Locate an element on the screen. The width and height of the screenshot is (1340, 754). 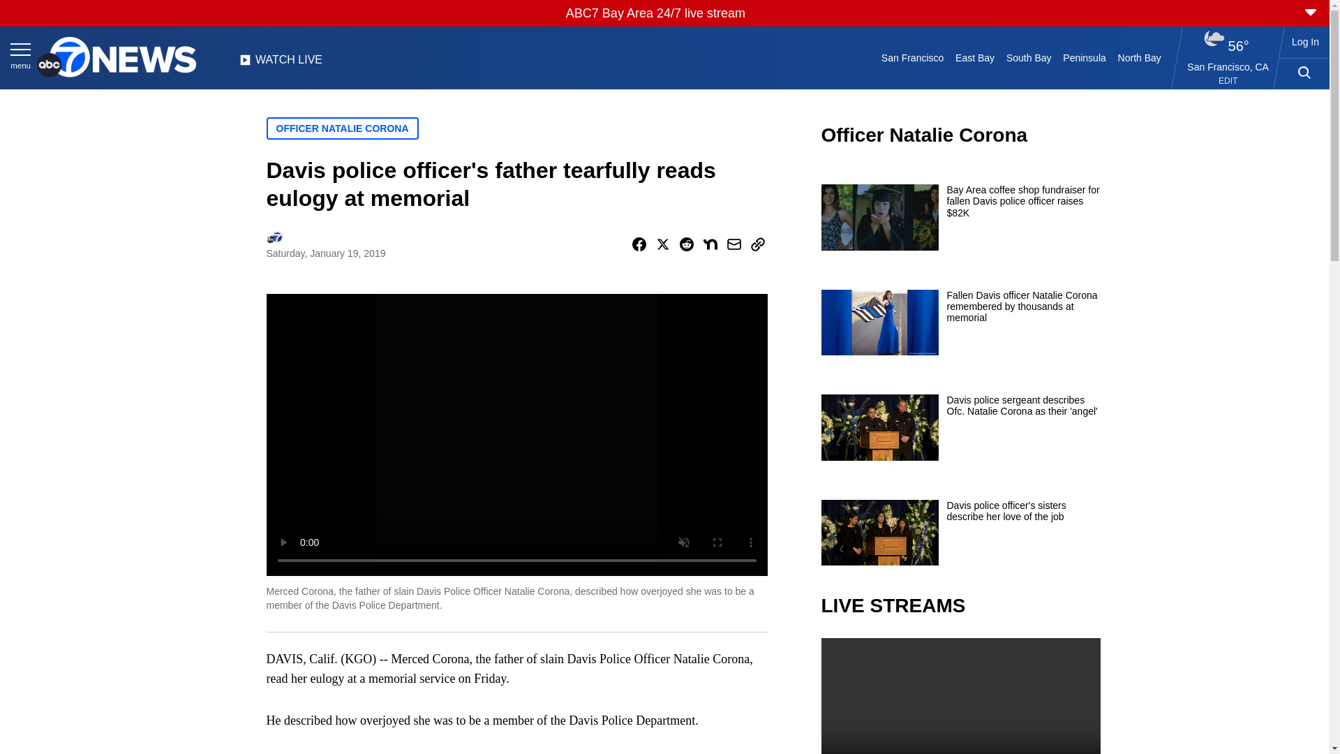
WATCH LIVE is located at coordinates (281, 64).